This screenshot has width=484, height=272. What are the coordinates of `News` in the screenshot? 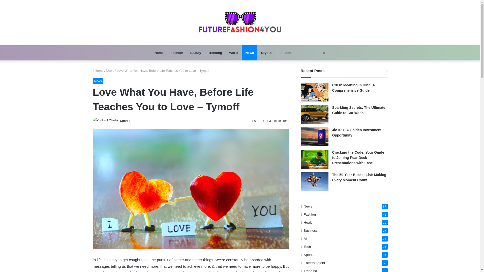 It's located at (250, 53).